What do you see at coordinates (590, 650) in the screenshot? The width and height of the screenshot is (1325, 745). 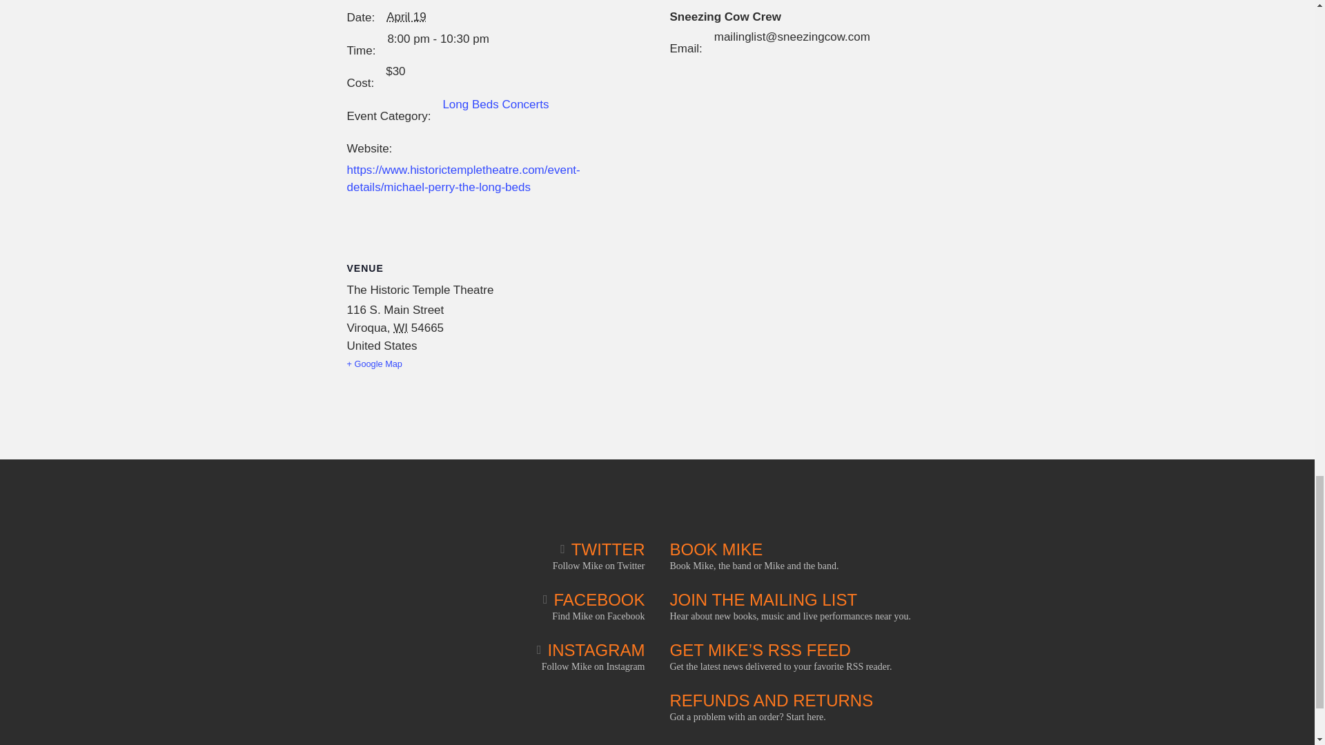 I see `INSTAGRAM` at bounding box center [590, 650].